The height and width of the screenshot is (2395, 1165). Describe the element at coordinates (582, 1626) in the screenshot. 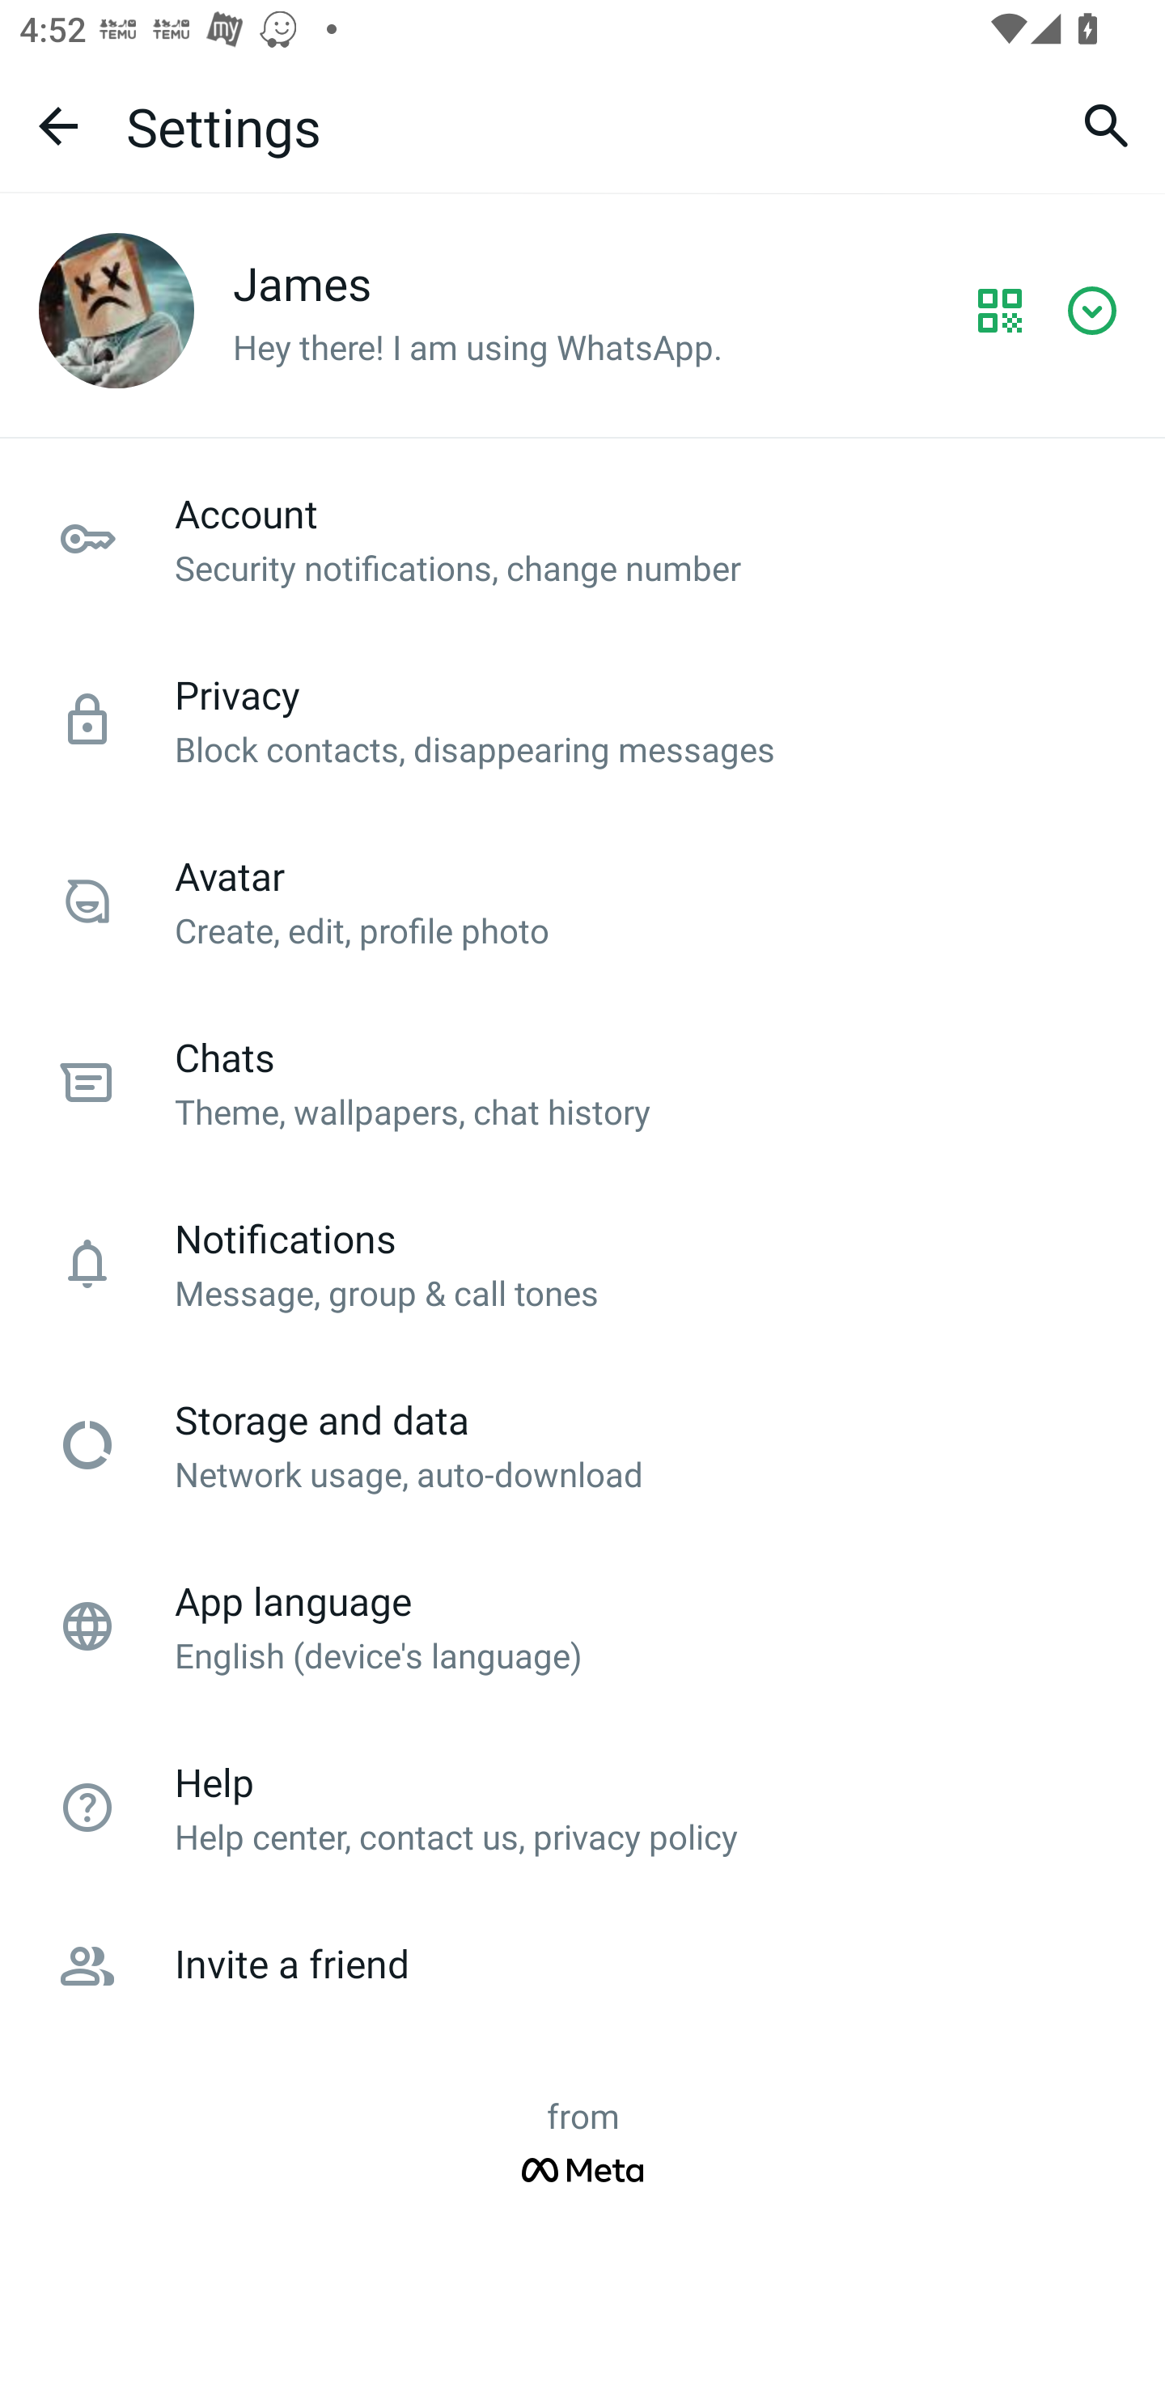

I see `App language English (device's language)` at that location.